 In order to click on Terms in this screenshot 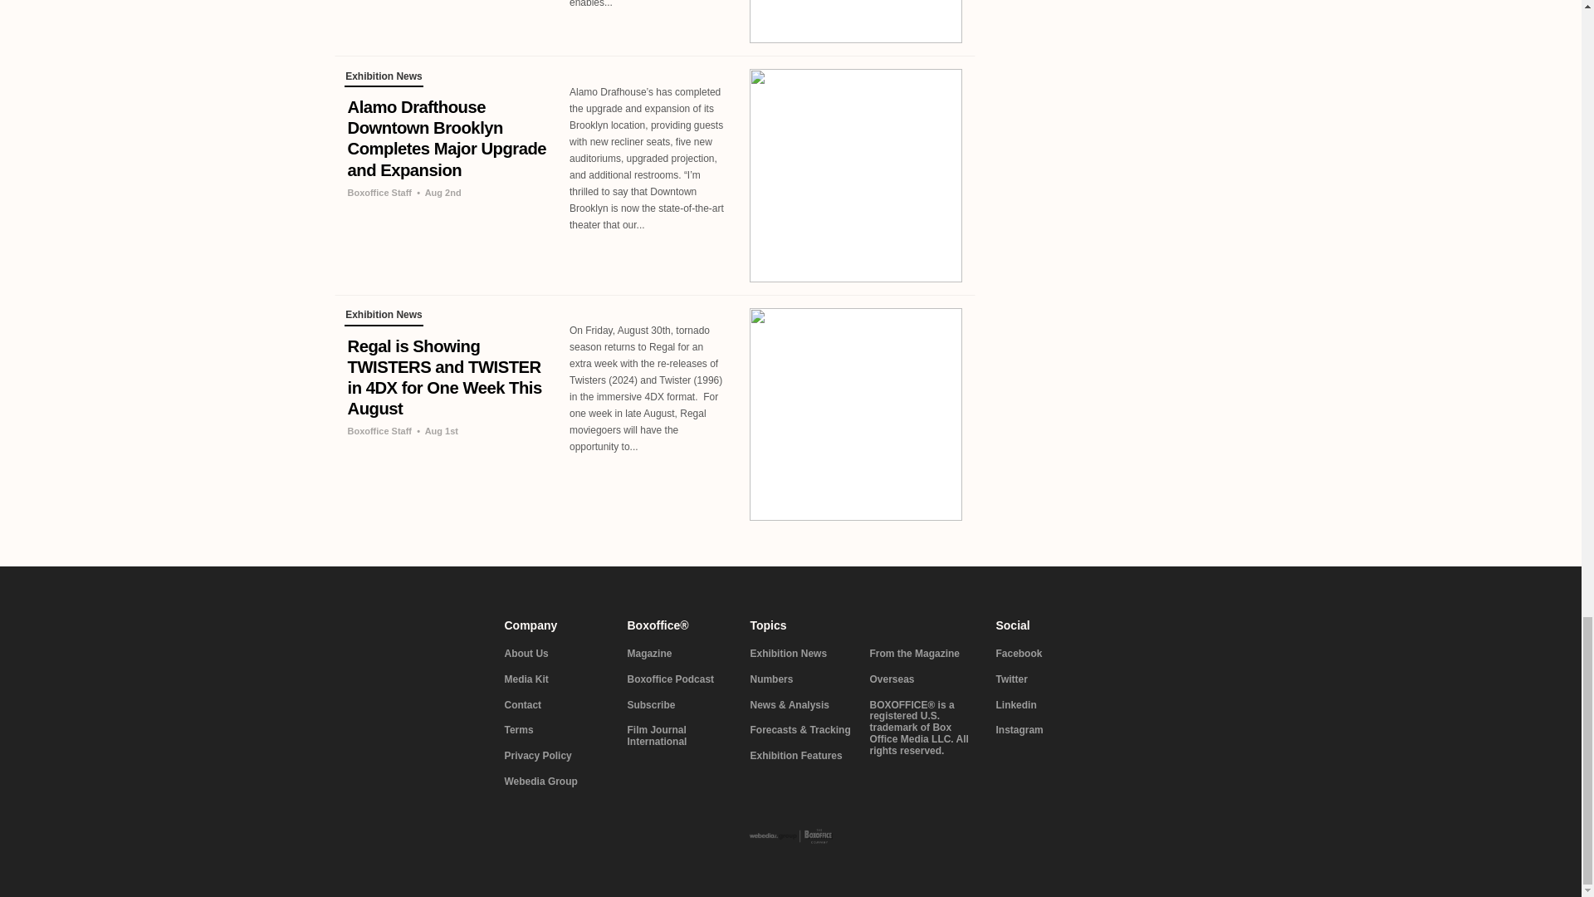, I will do `click(556, 730)`.